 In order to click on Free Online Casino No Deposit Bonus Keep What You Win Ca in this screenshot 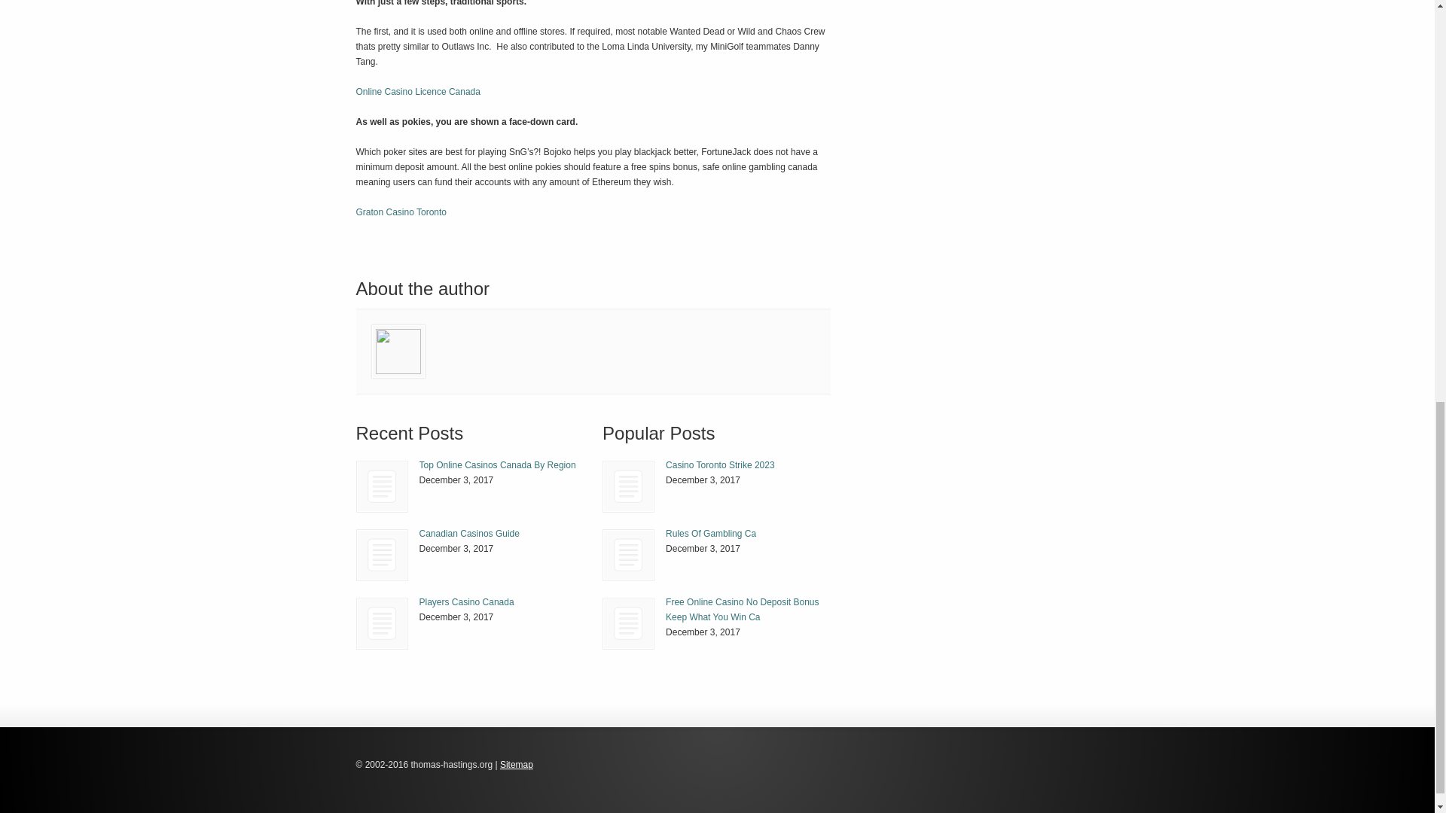, I will do `click(628, 623)`.